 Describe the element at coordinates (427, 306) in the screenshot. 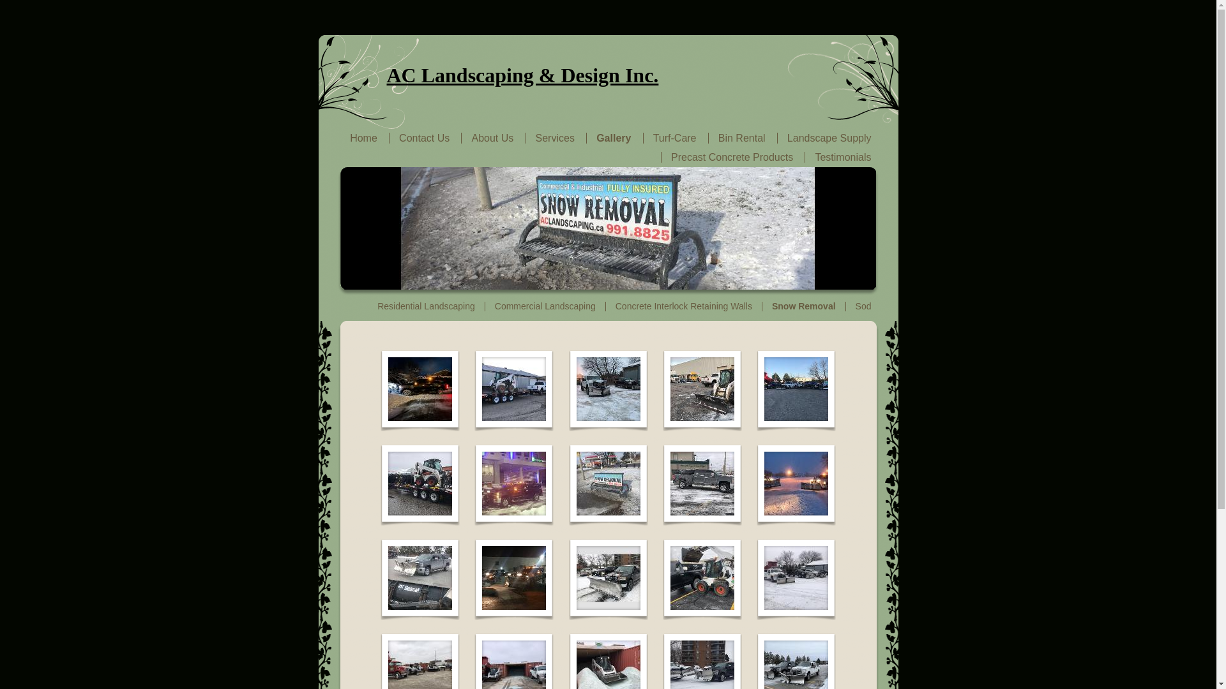

I see `Residential Landscaping` at that location.